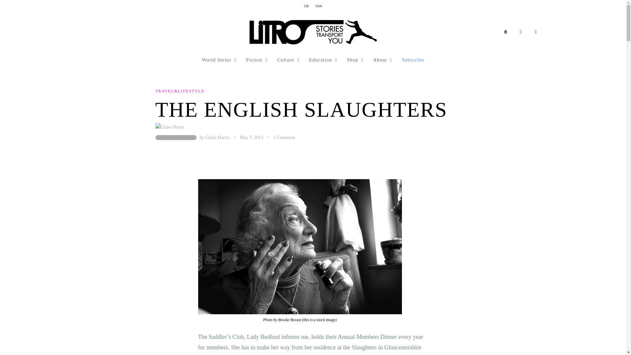 This screenshot has width=631, height=355. Describe the element at coordinates (306, 6) in the screenshot. I see `UK` at that location.